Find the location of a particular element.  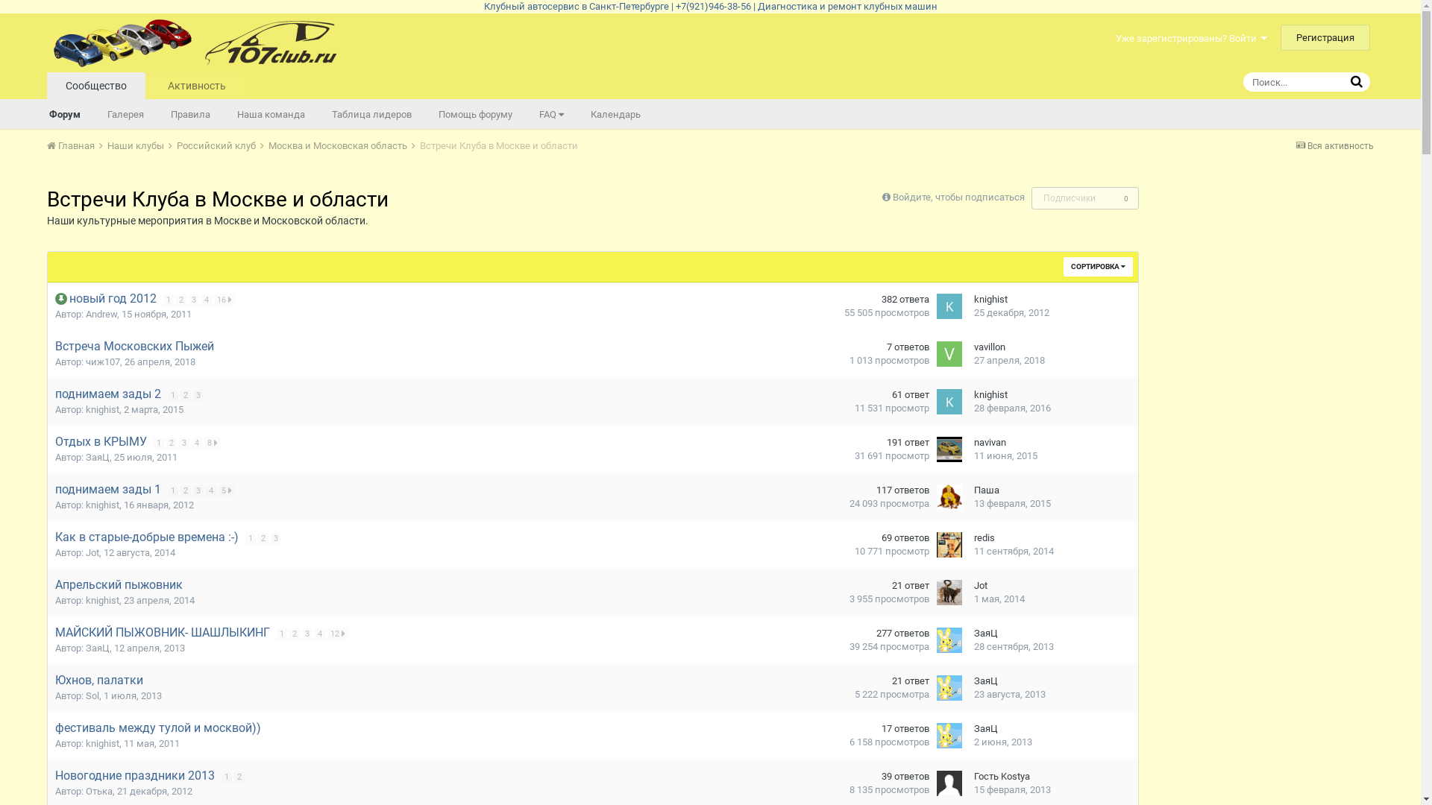

2 is located at coordinates (181, 300).